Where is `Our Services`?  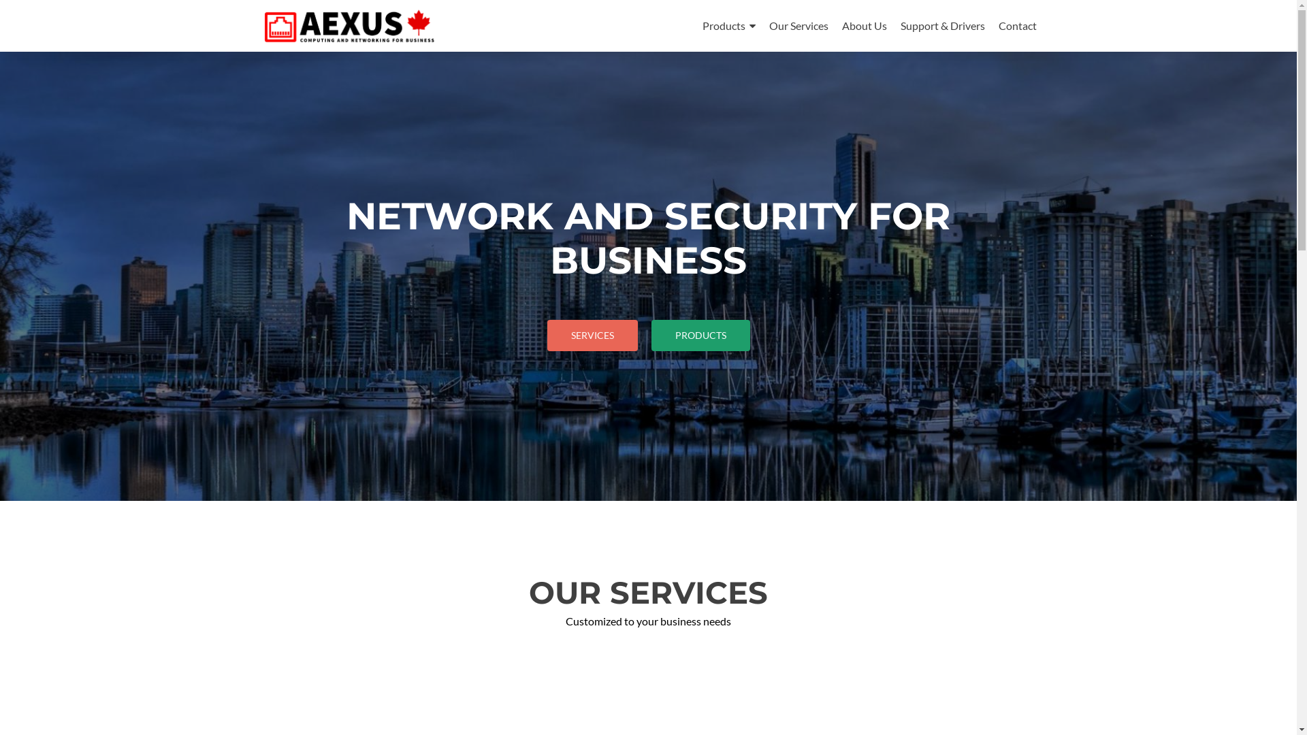
Our Services is located at coordinates (799, 26).